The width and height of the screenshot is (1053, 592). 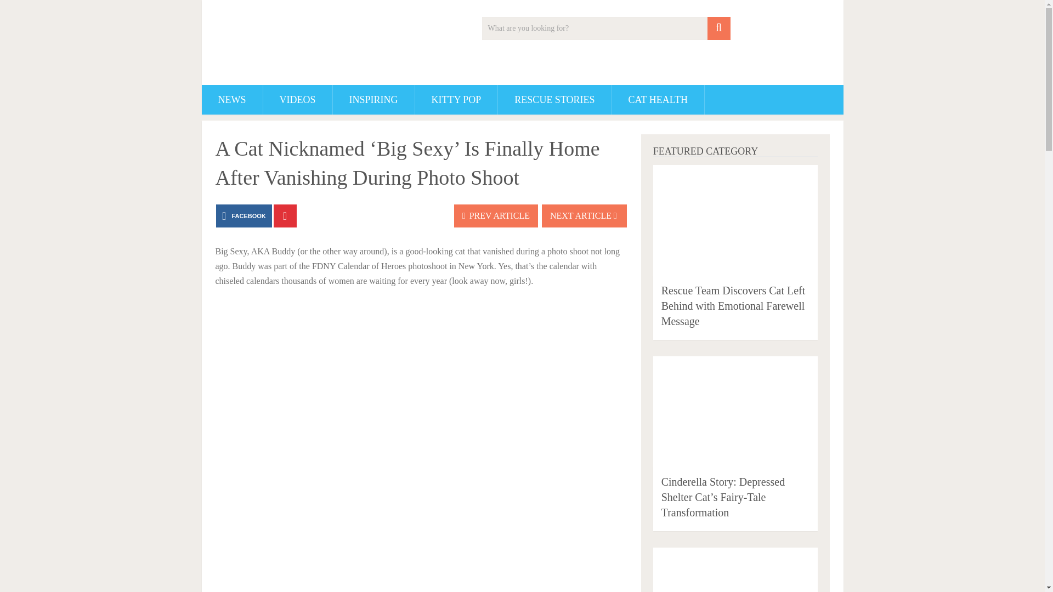 What do you see at coordinates (554, 100) in the screenshot?
I see `RESCUE STORIES` at bounding box center [554, 100].